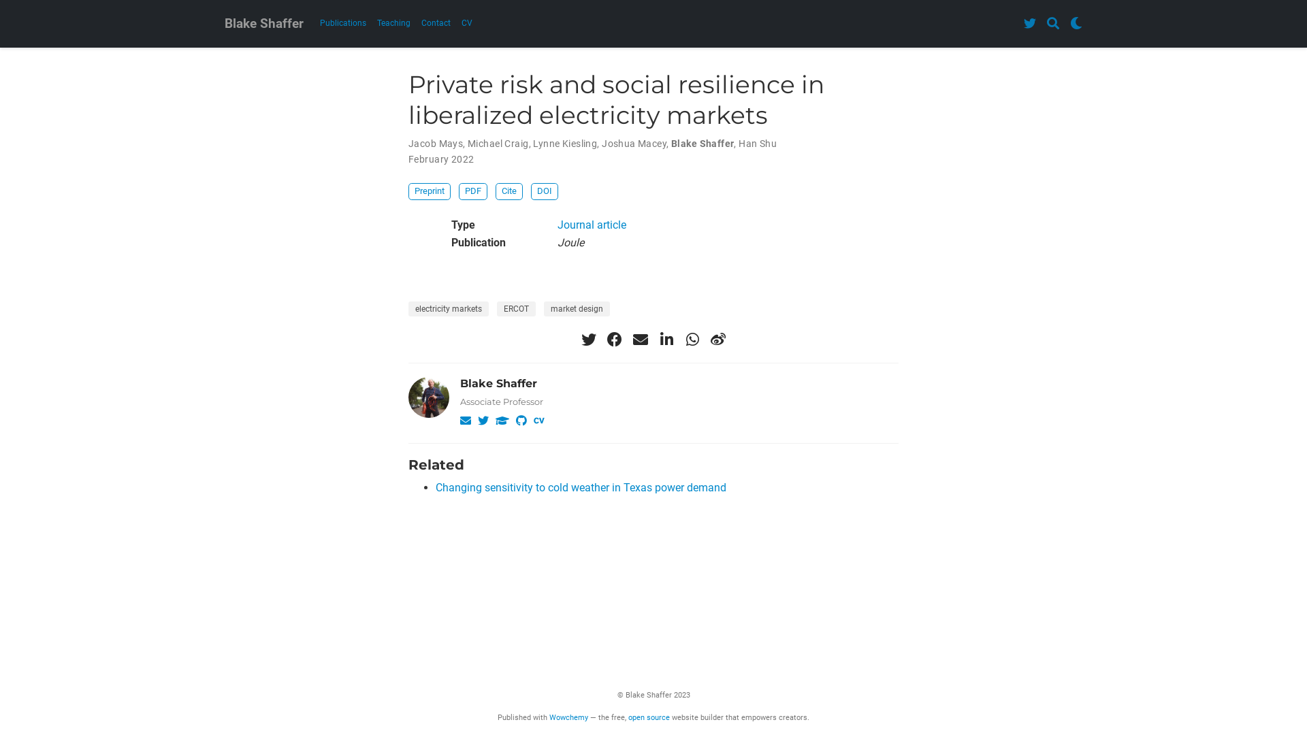  Describe the element at coordinates (545, 192) in the screenshot. I see `DOI` at that location.